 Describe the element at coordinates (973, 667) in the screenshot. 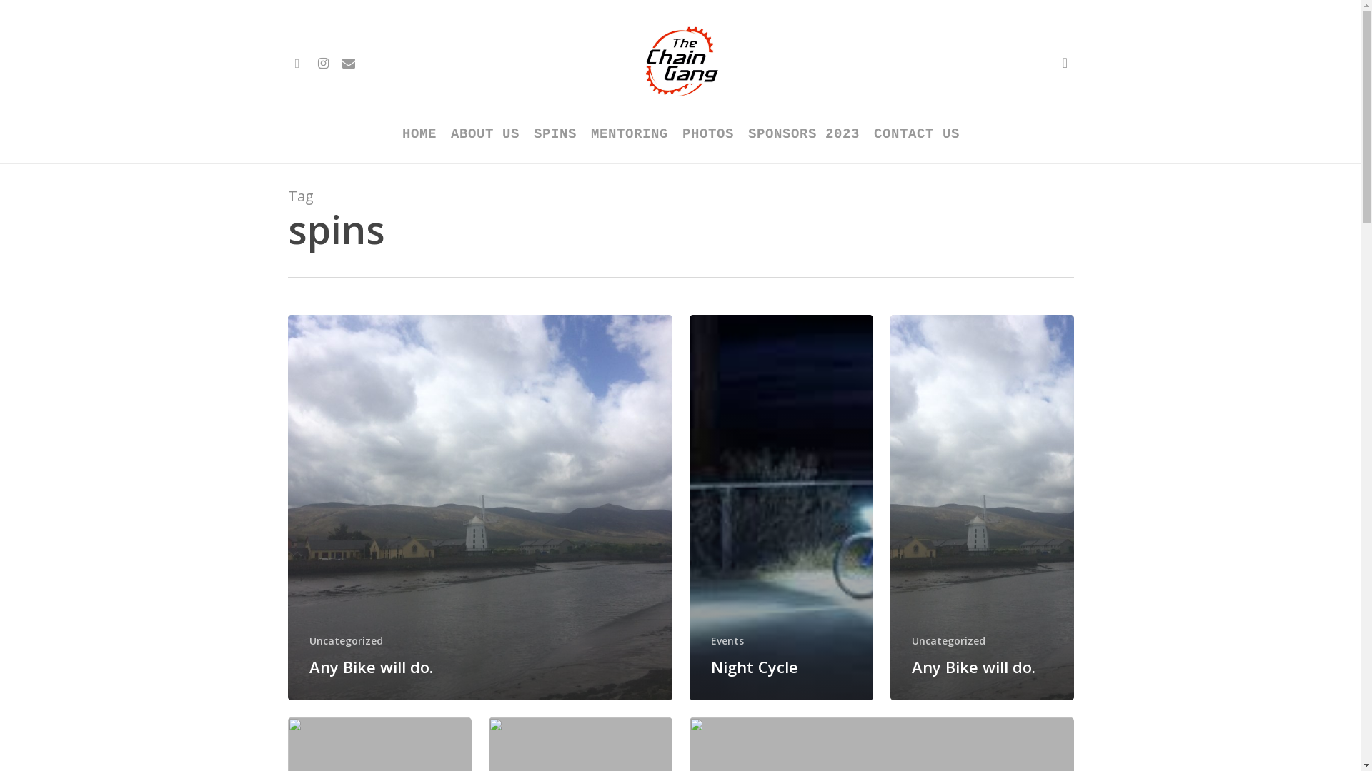

I see `Any Bike will do.` at that location.